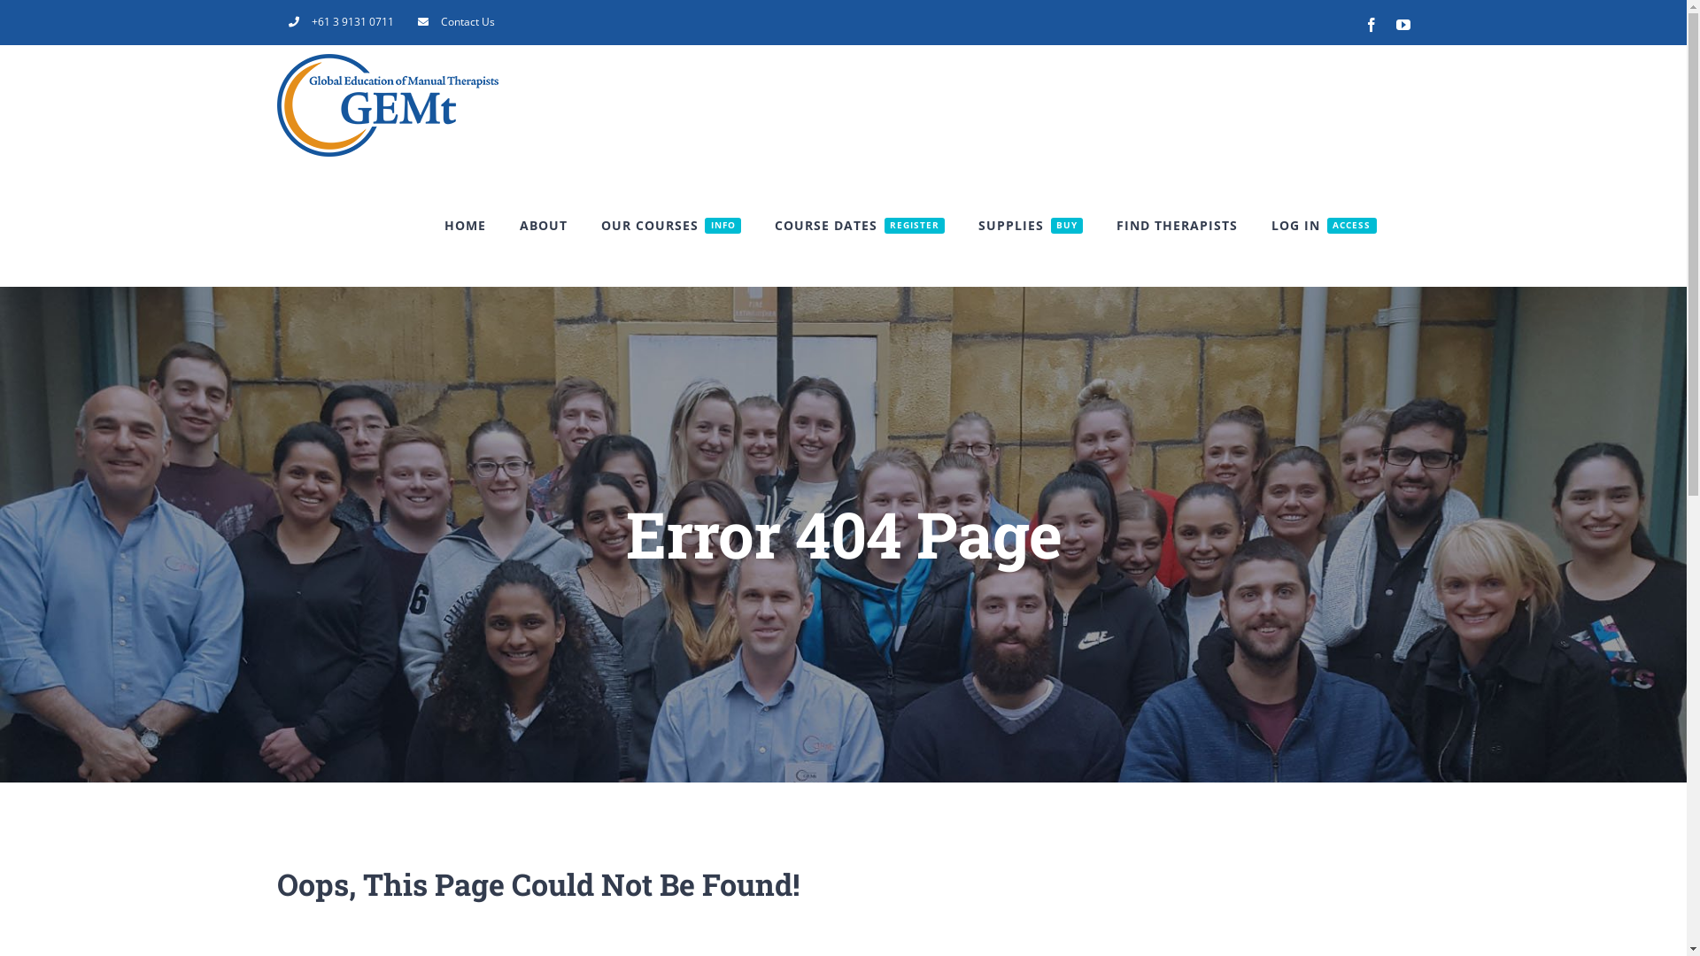 The height and width of the screenshot is (956, 1700). I want to click on YouTube, so click(1402, 25).